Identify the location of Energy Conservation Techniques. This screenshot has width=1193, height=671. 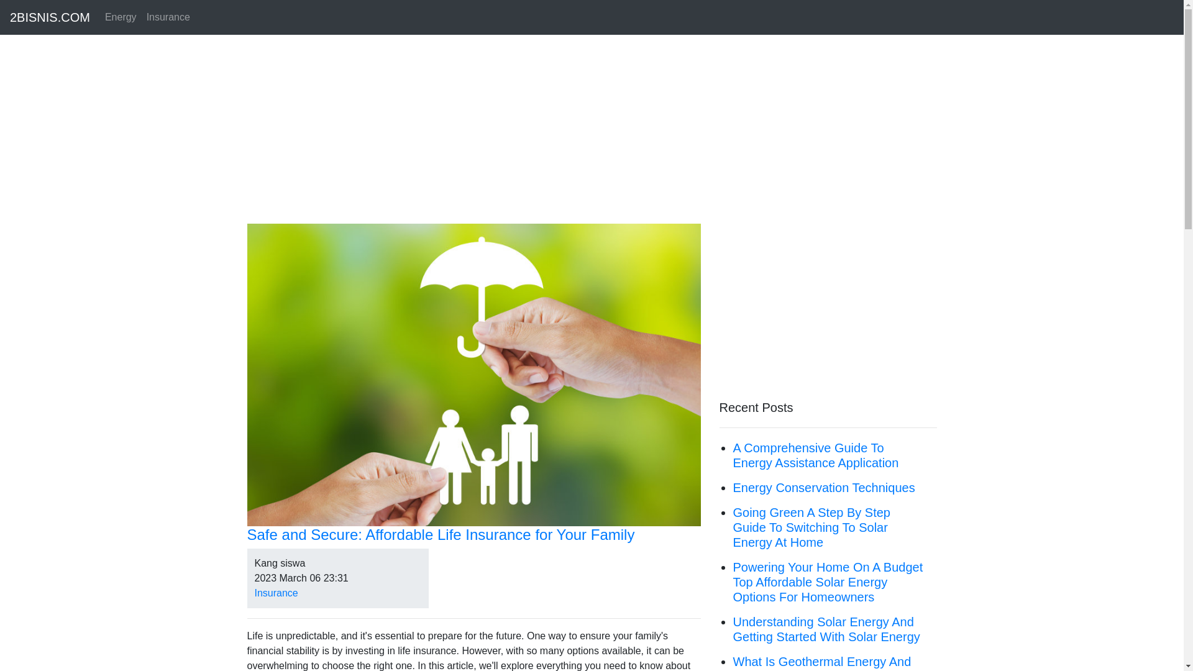
(824, 488).